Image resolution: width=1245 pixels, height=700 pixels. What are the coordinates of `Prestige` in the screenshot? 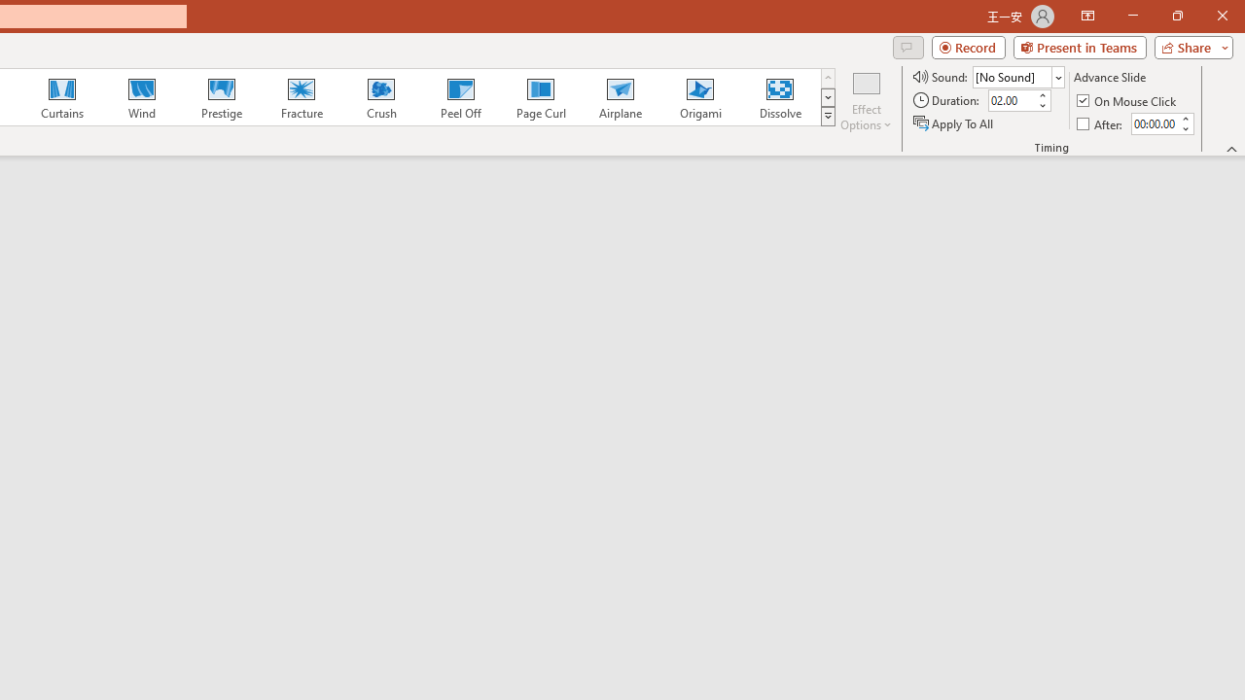 It's located at (221, 97).